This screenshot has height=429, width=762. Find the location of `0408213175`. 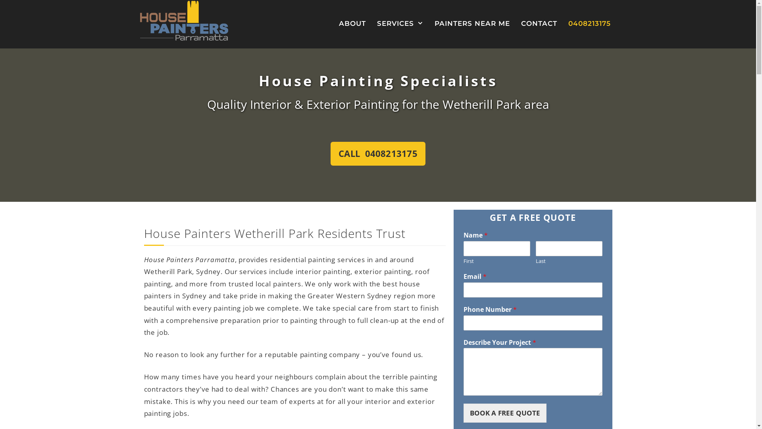

0408213175 is located at coordinates (590, 24).